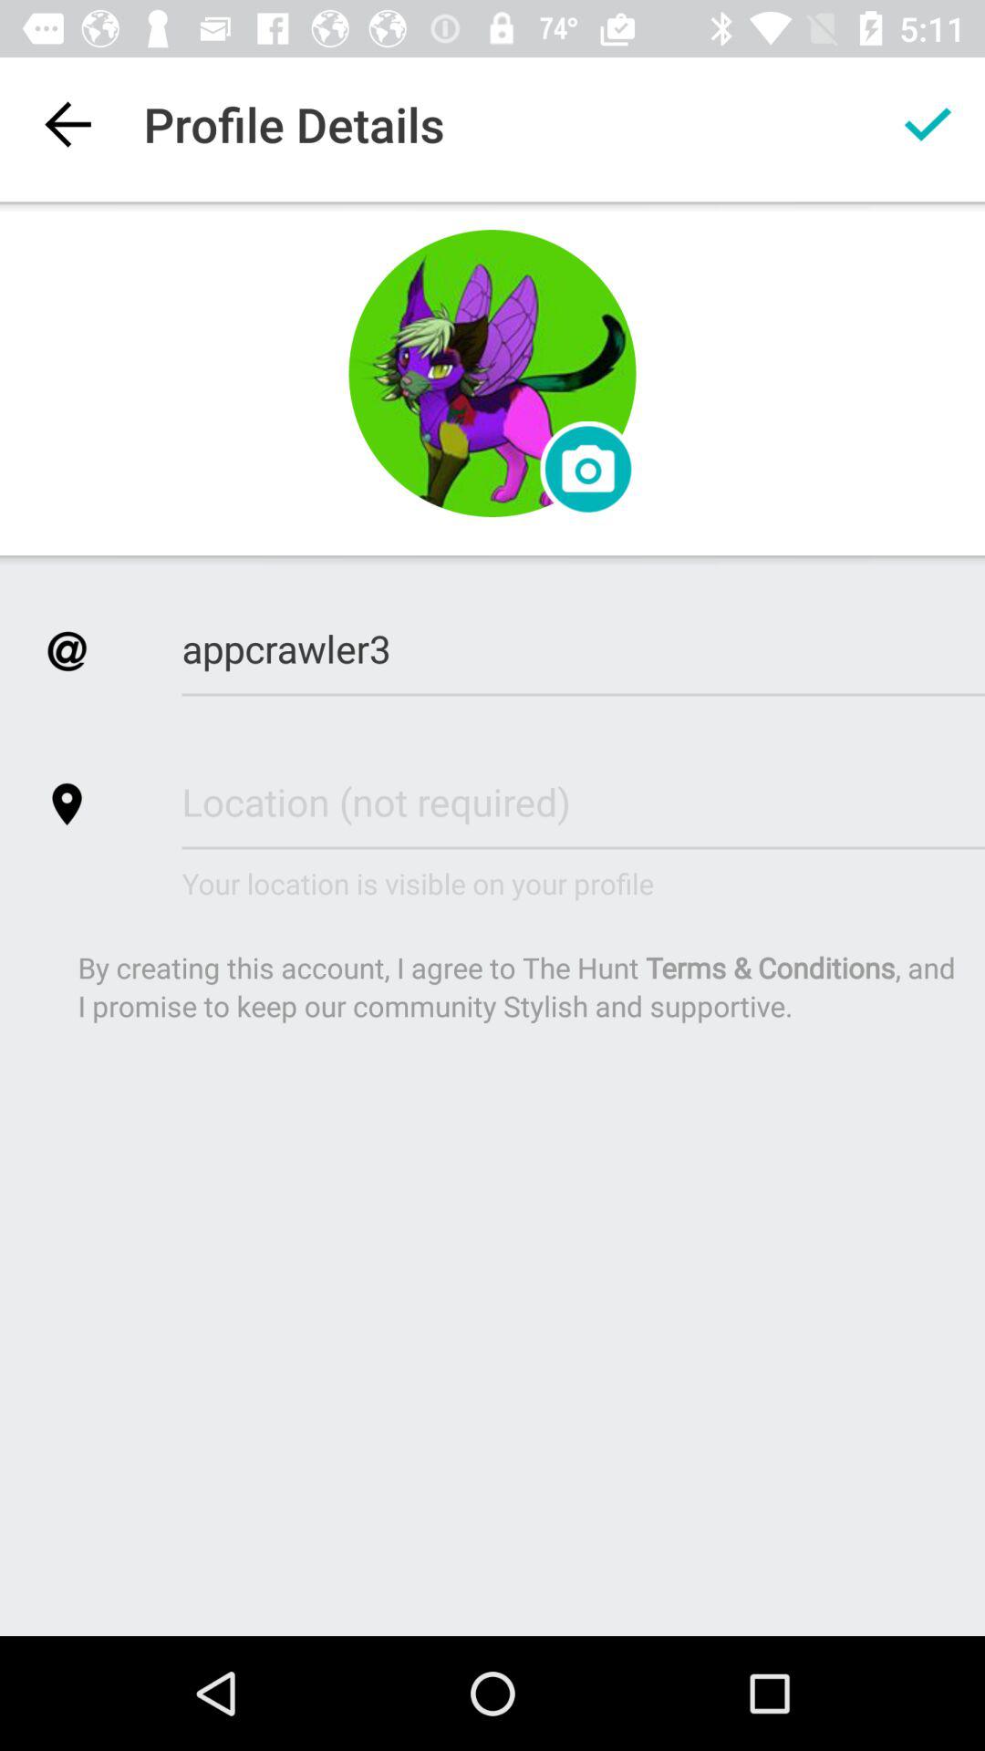  I want to click on edit profile picture, so click(493, 374).